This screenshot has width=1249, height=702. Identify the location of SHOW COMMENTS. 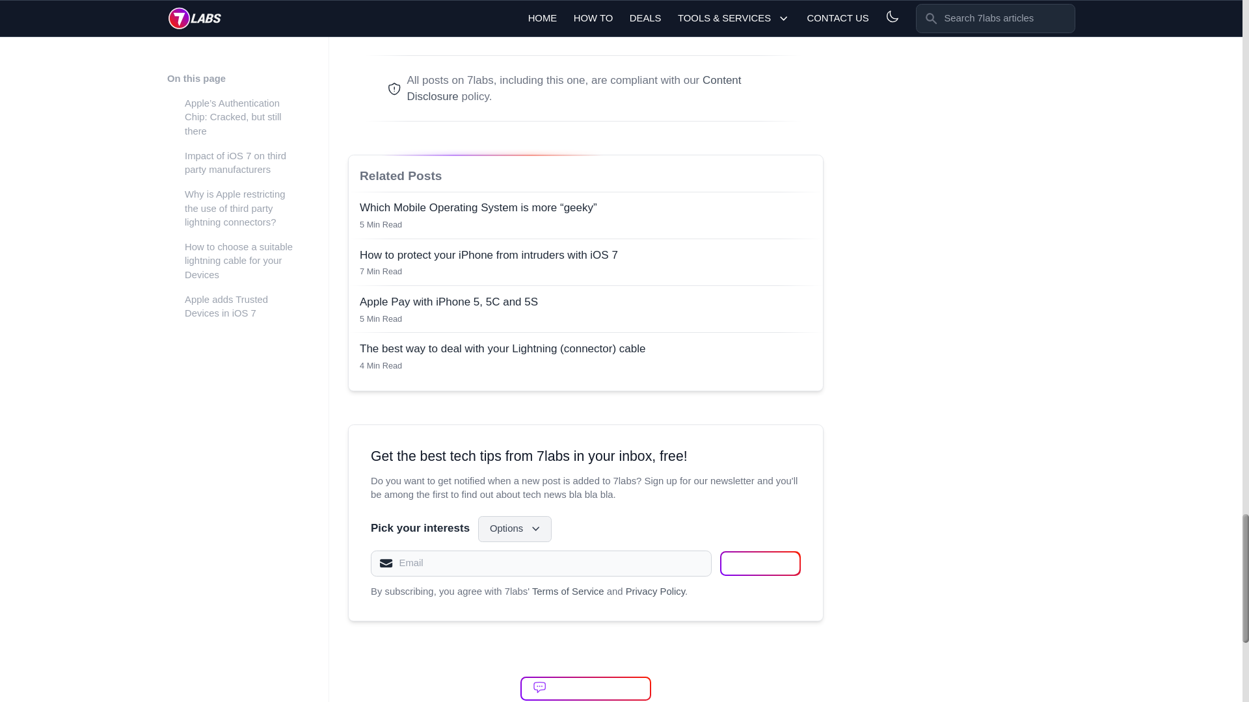
(585, 688).